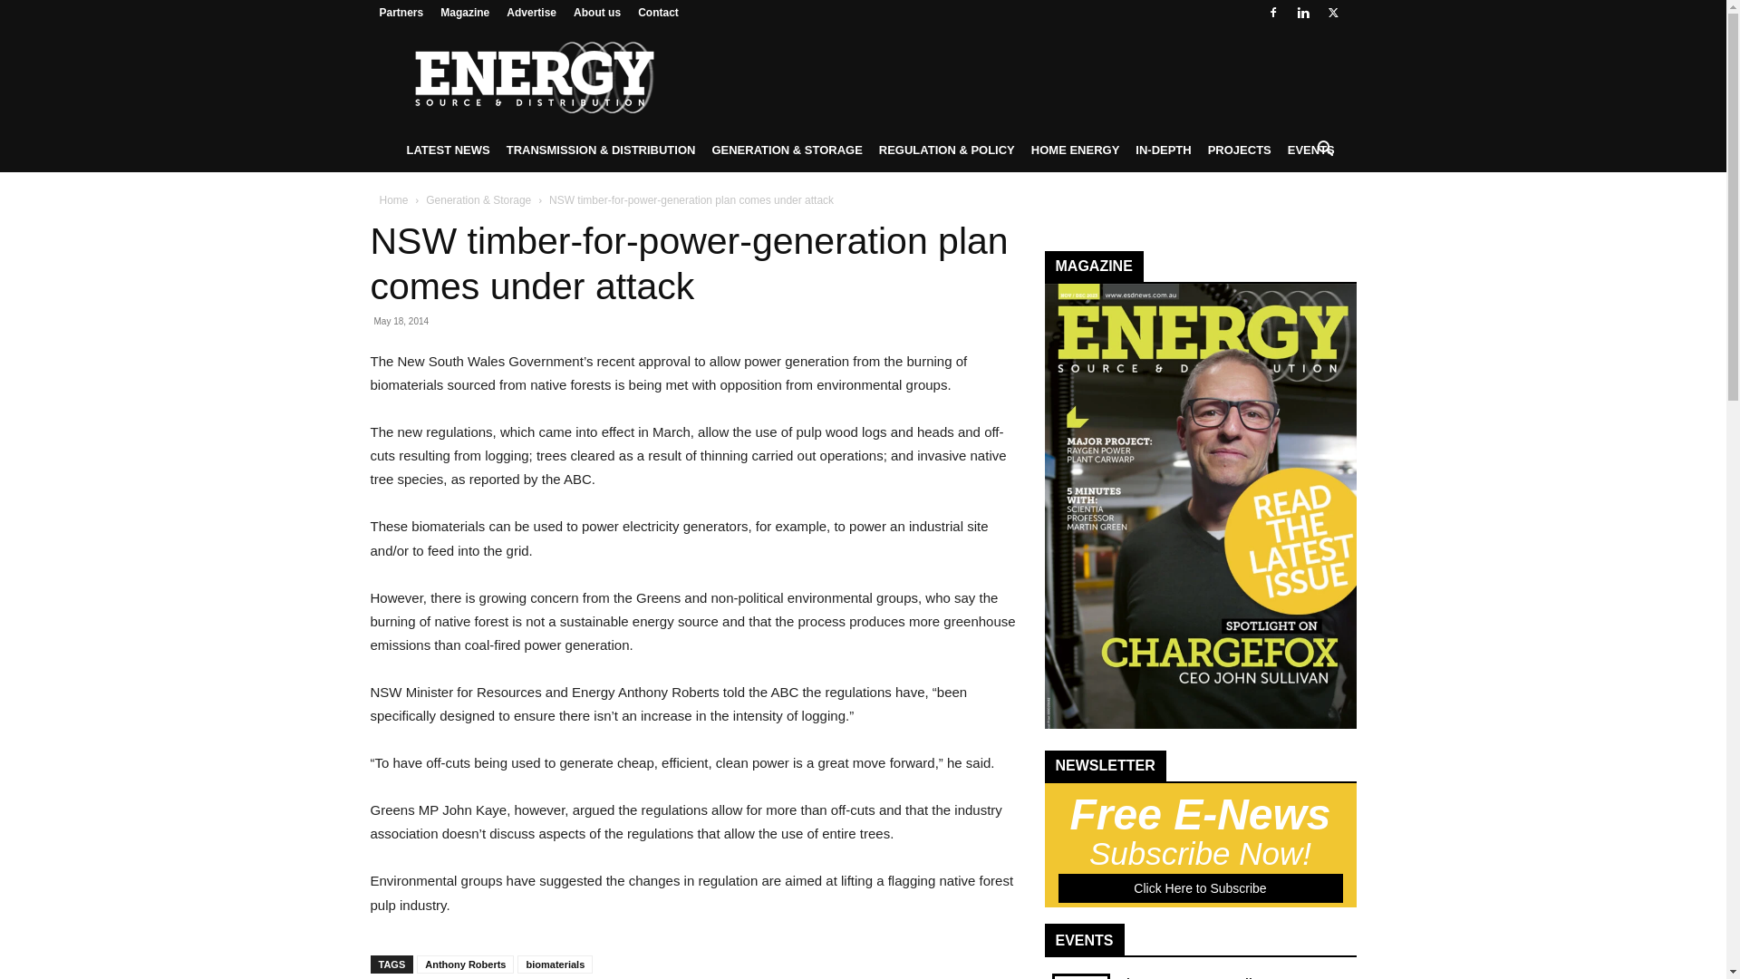  Describe the element at coordinates (466, 964) in the screenshot. I see `Anthony Roberts` at that location.